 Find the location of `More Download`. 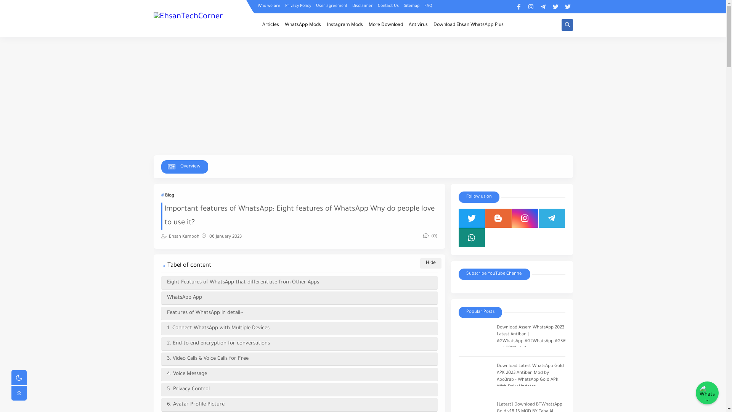

More Download is located at coordinates (385, 25).